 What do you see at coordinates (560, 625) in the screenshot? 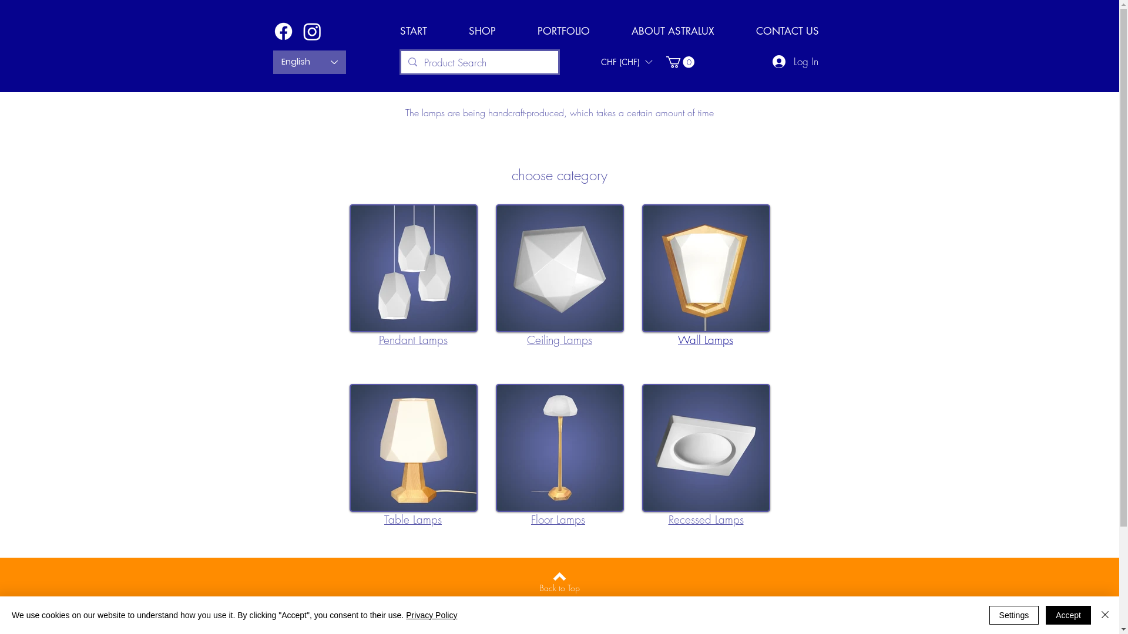
I see `Privacy Policy` at bounding box center [560, 625].